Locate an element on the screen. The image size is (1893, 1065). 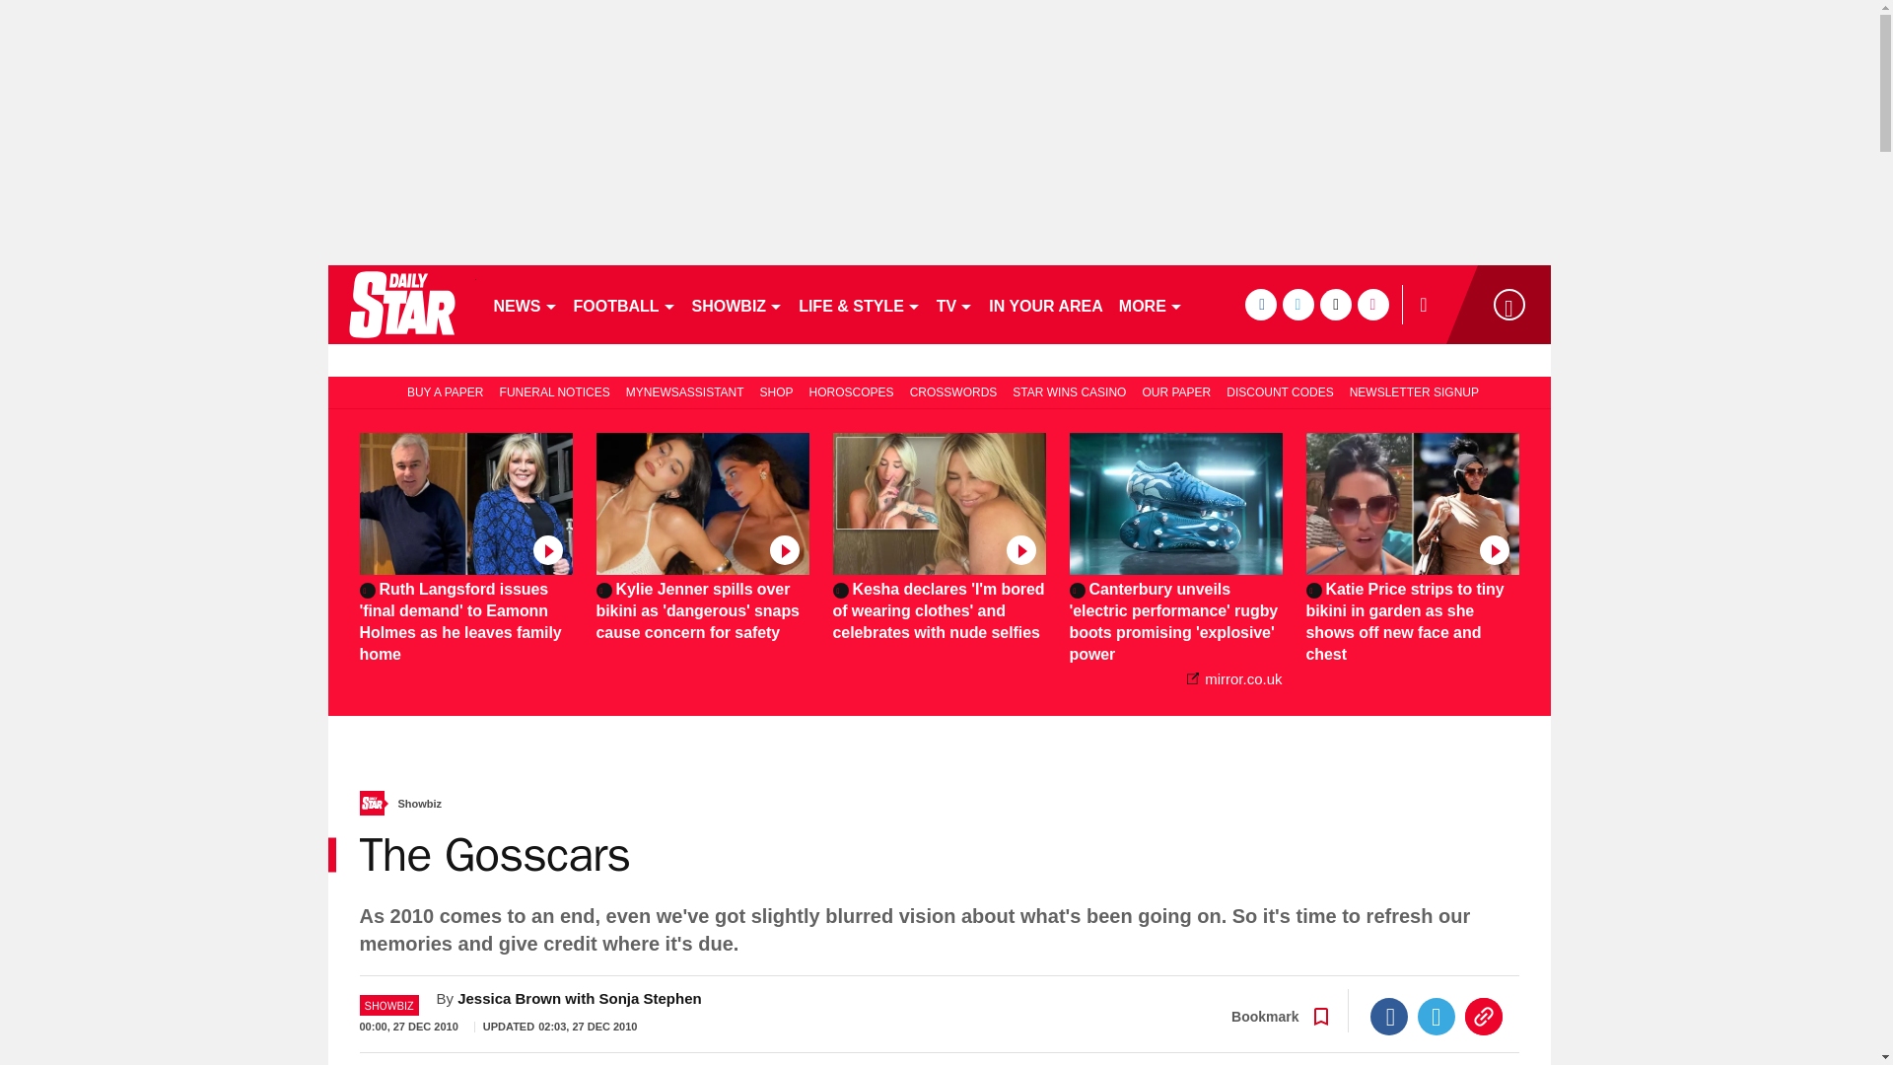
instagram is located at coordinates (1372, 304).